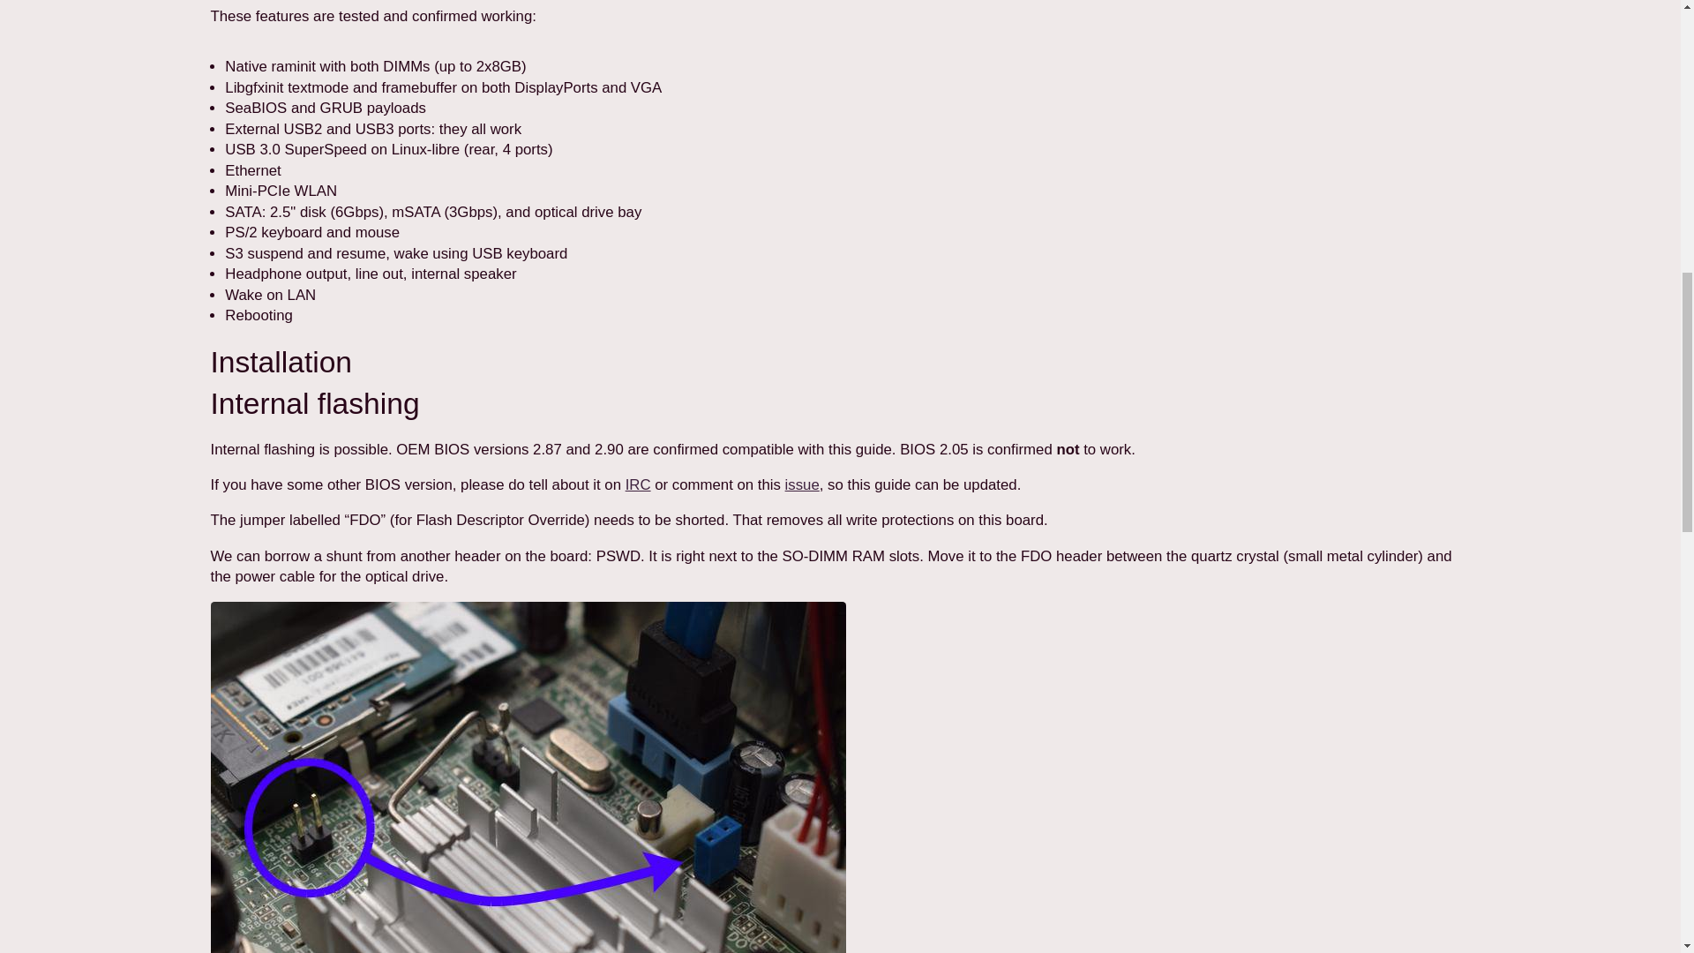  I want to click on IRC, so click(637, 485).